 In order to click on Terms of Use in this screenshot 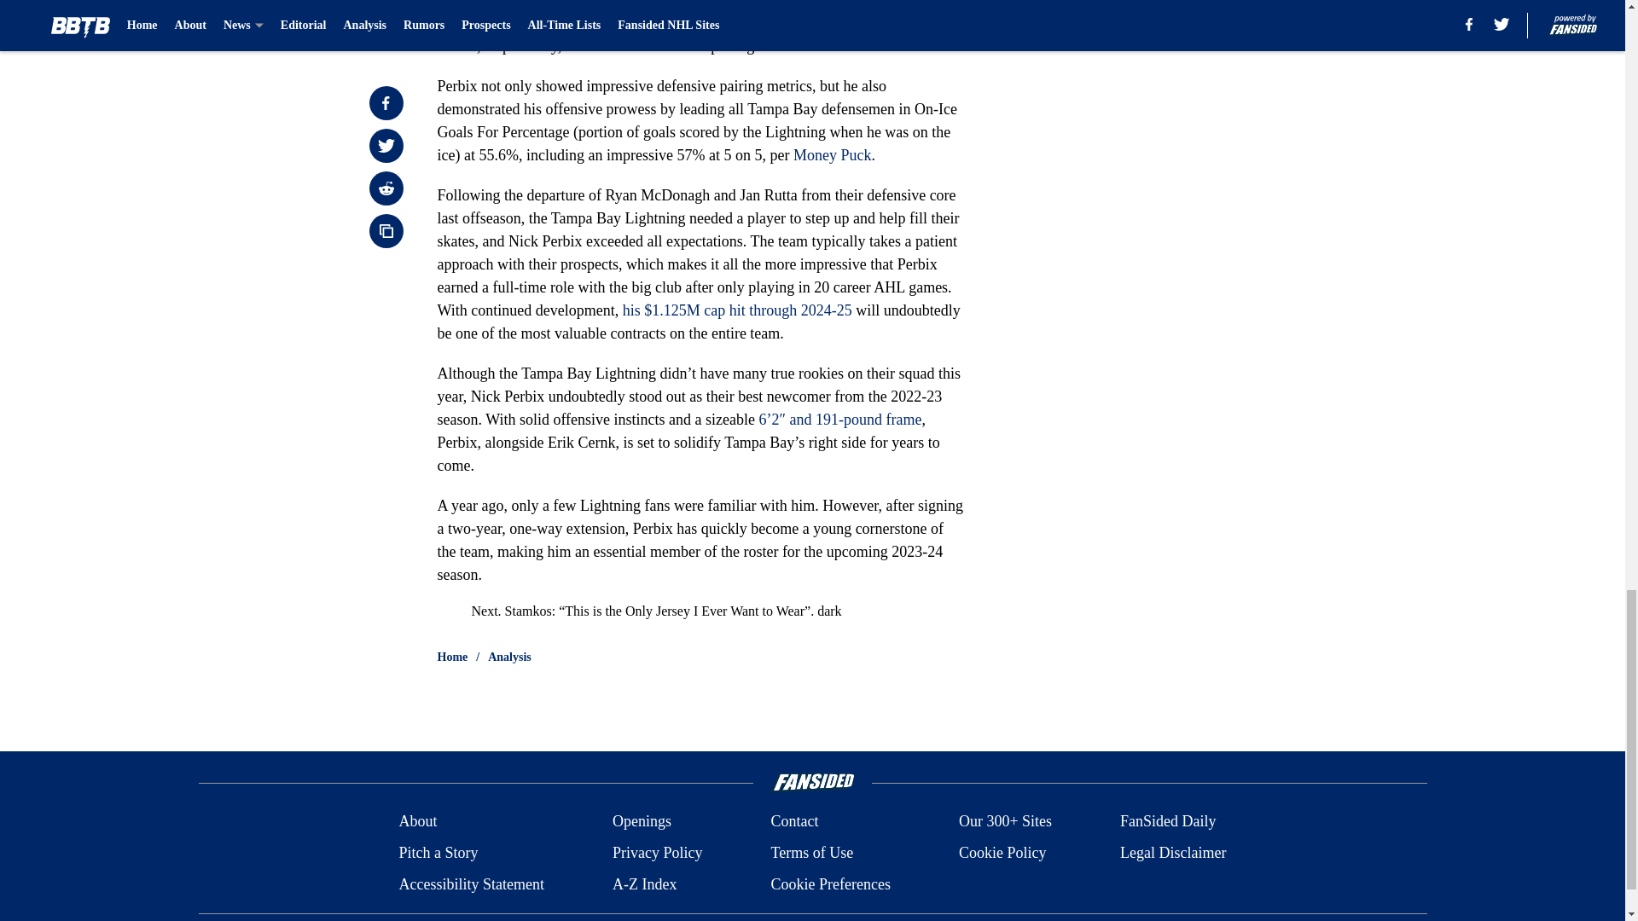, I will do `click(811, 853)`.